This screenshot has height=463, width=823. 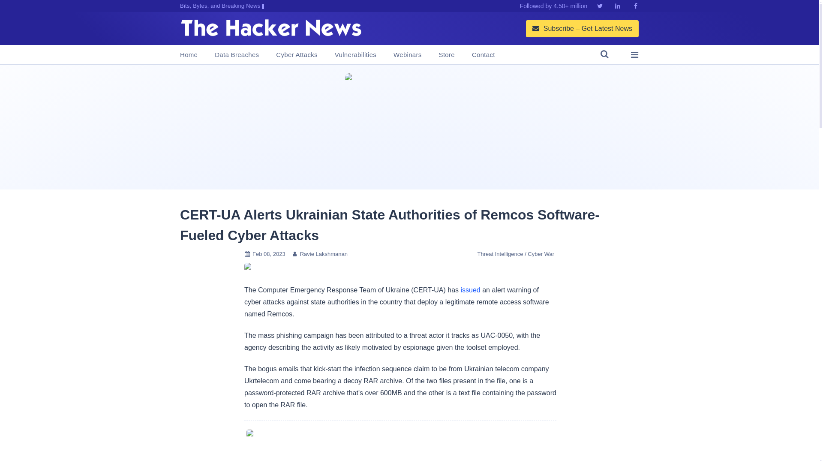 What do you see at coordinates (407, 55) in the screenshot?
I see `Webinars` at bounding box center [407, 55].